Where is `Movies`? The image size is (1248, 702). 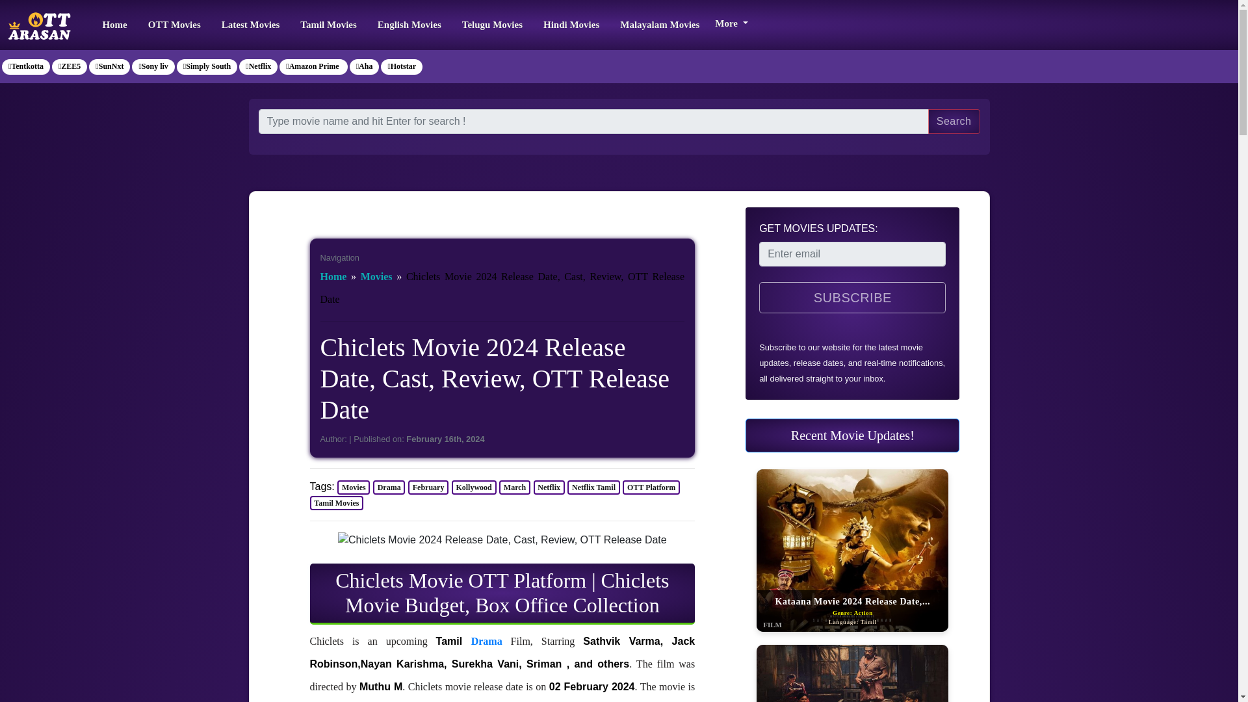
Movies is located at coordinates (353, 487).